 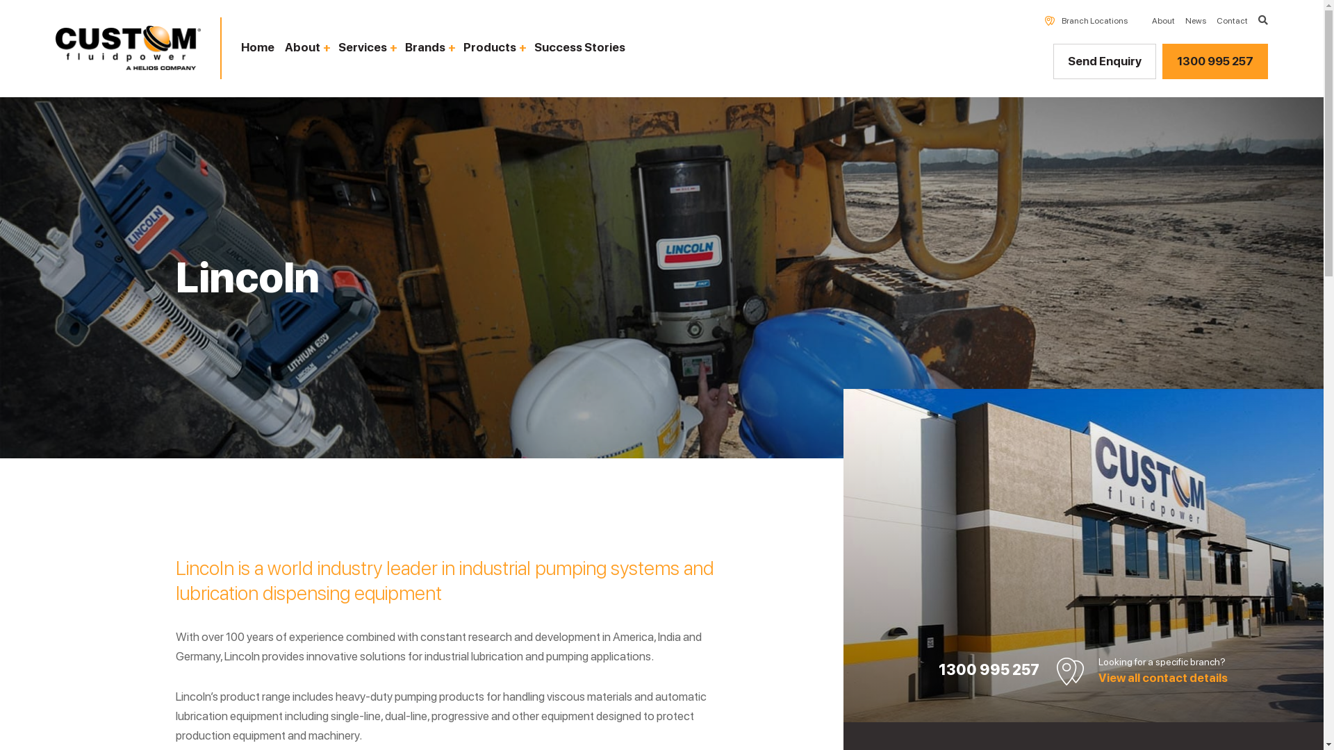 What do you see at coordinates (579, 47) in the screenshot?
I see `Success Stories` at bounding box center [579, 47].